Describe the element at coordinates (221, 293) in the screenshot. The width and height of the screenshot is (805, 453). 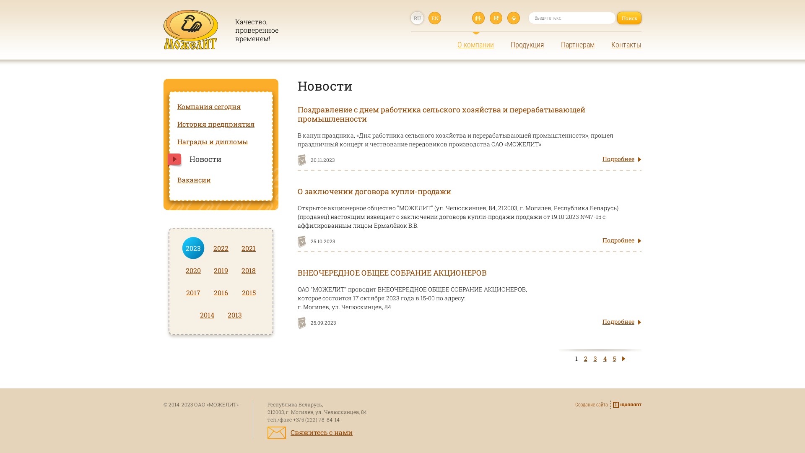
I see `2016` at that location.